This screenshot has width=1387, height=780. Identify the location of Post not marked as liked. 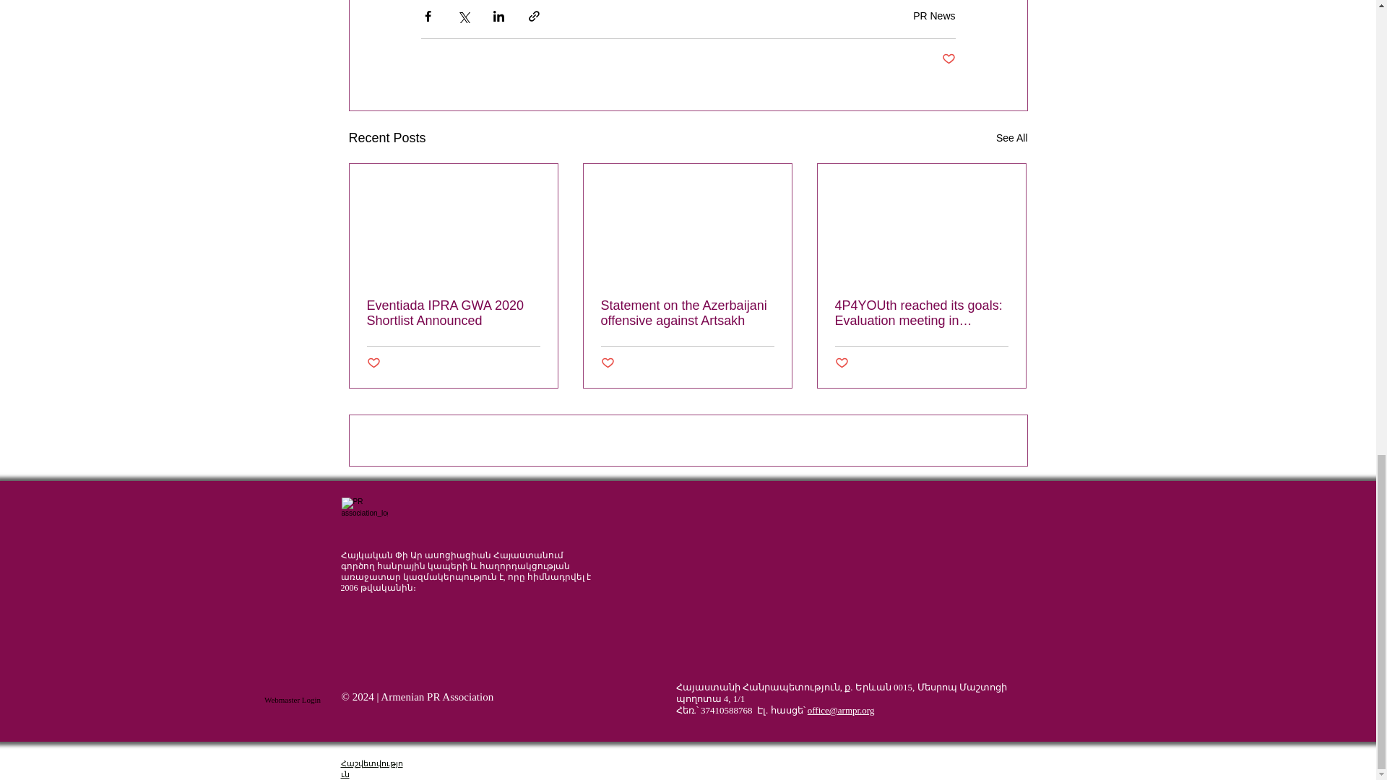
(842, 363).